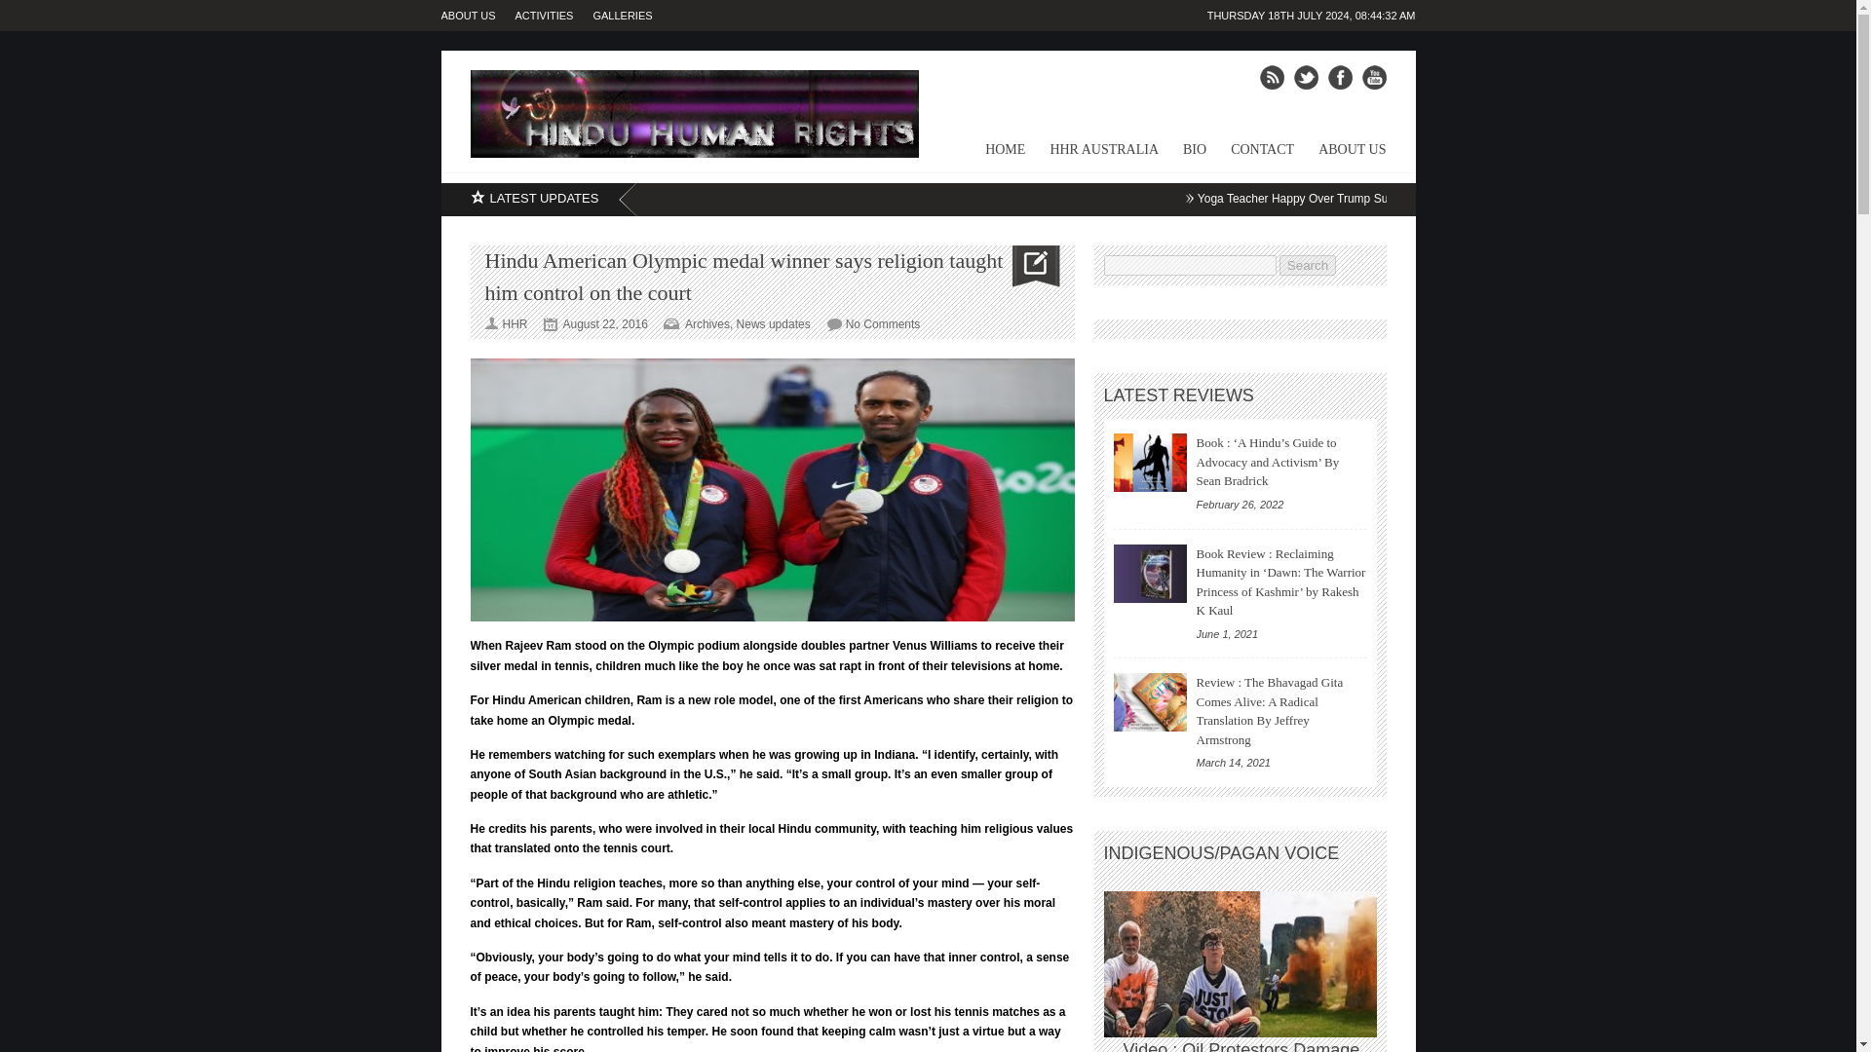 Image resolution: width=1871 pixels, height=1052 pixels. Describe the element at coordinates (1249, 963) in the screenshot. I see `Video :  Oil Protestors Damage Ancient Stonehenge` at that location.